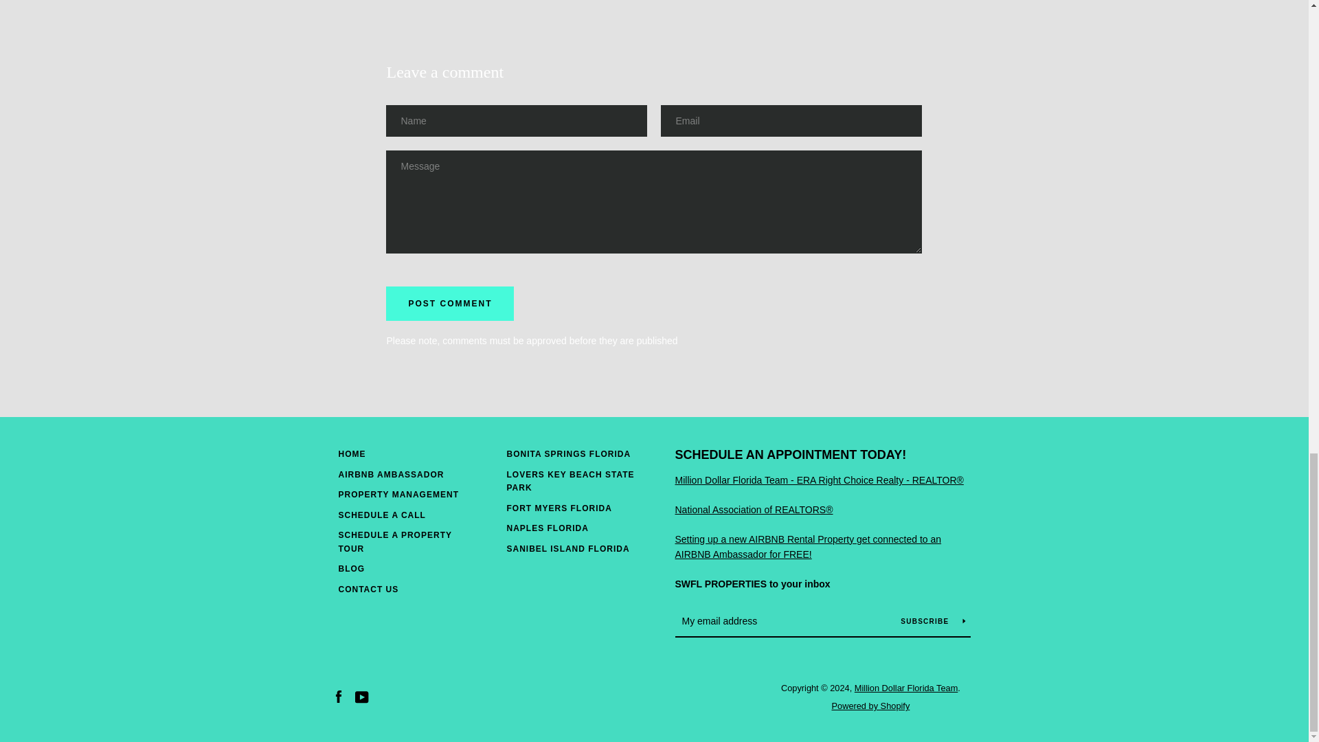  I want to click on Post comment, so click(450, 303).